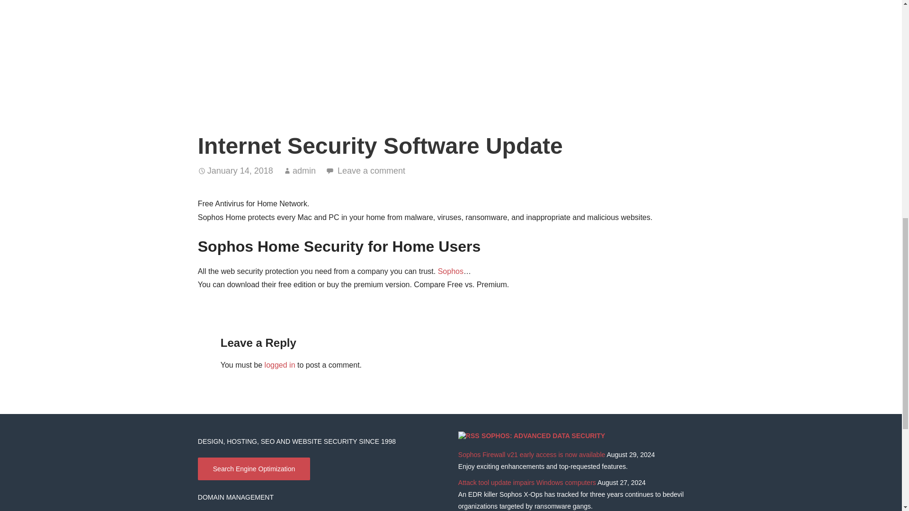 The width and height of the screenshot is (909, 511). Describe the element at coordinates (304, 171) in the screenshot. I see `Posts by admin` at that location.